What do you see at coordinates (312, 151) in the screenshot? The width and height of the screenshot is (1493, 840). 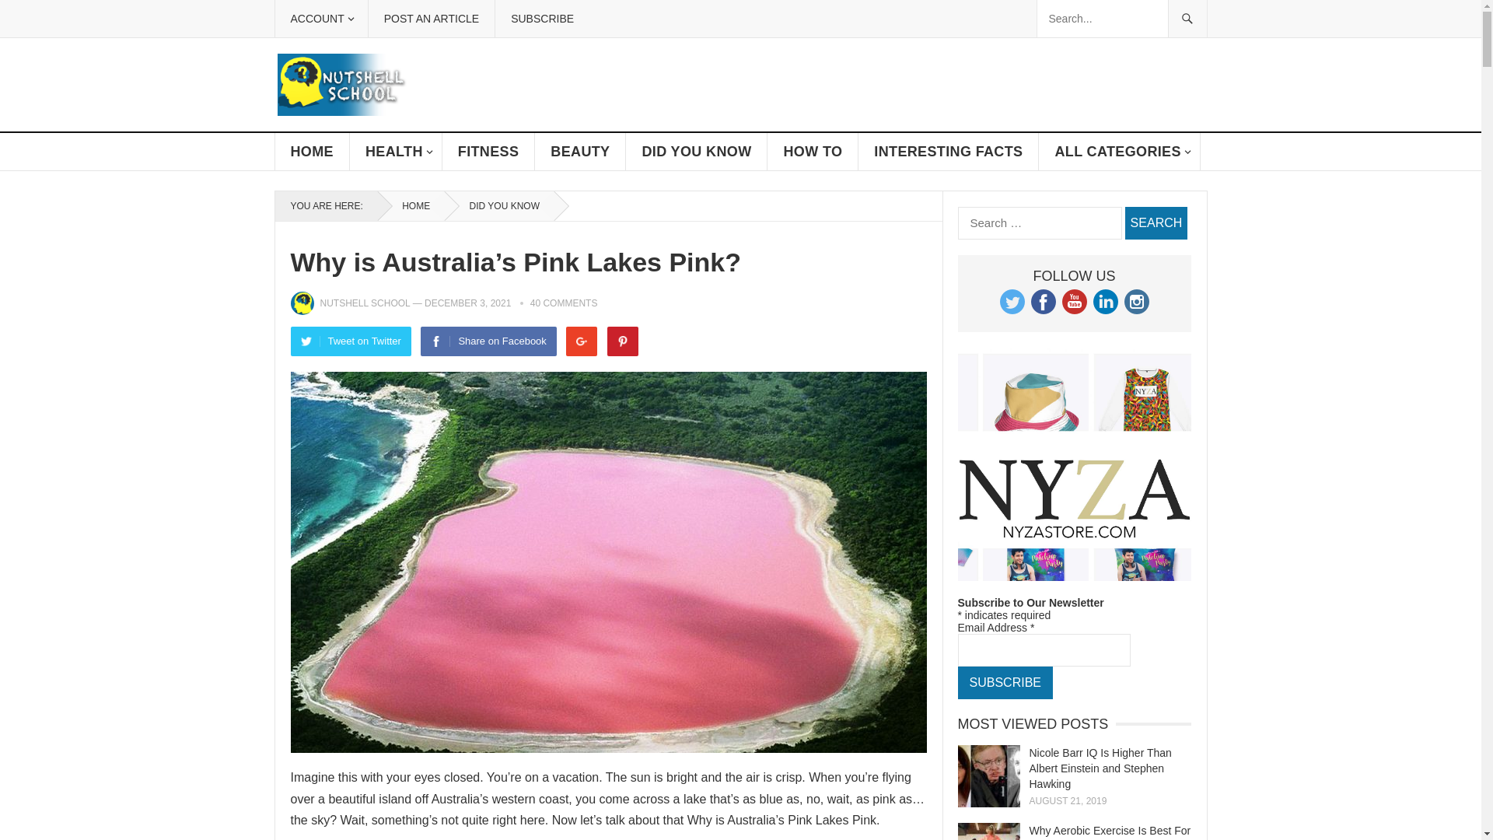 I see `HOME` at bounding box center [312, 151].